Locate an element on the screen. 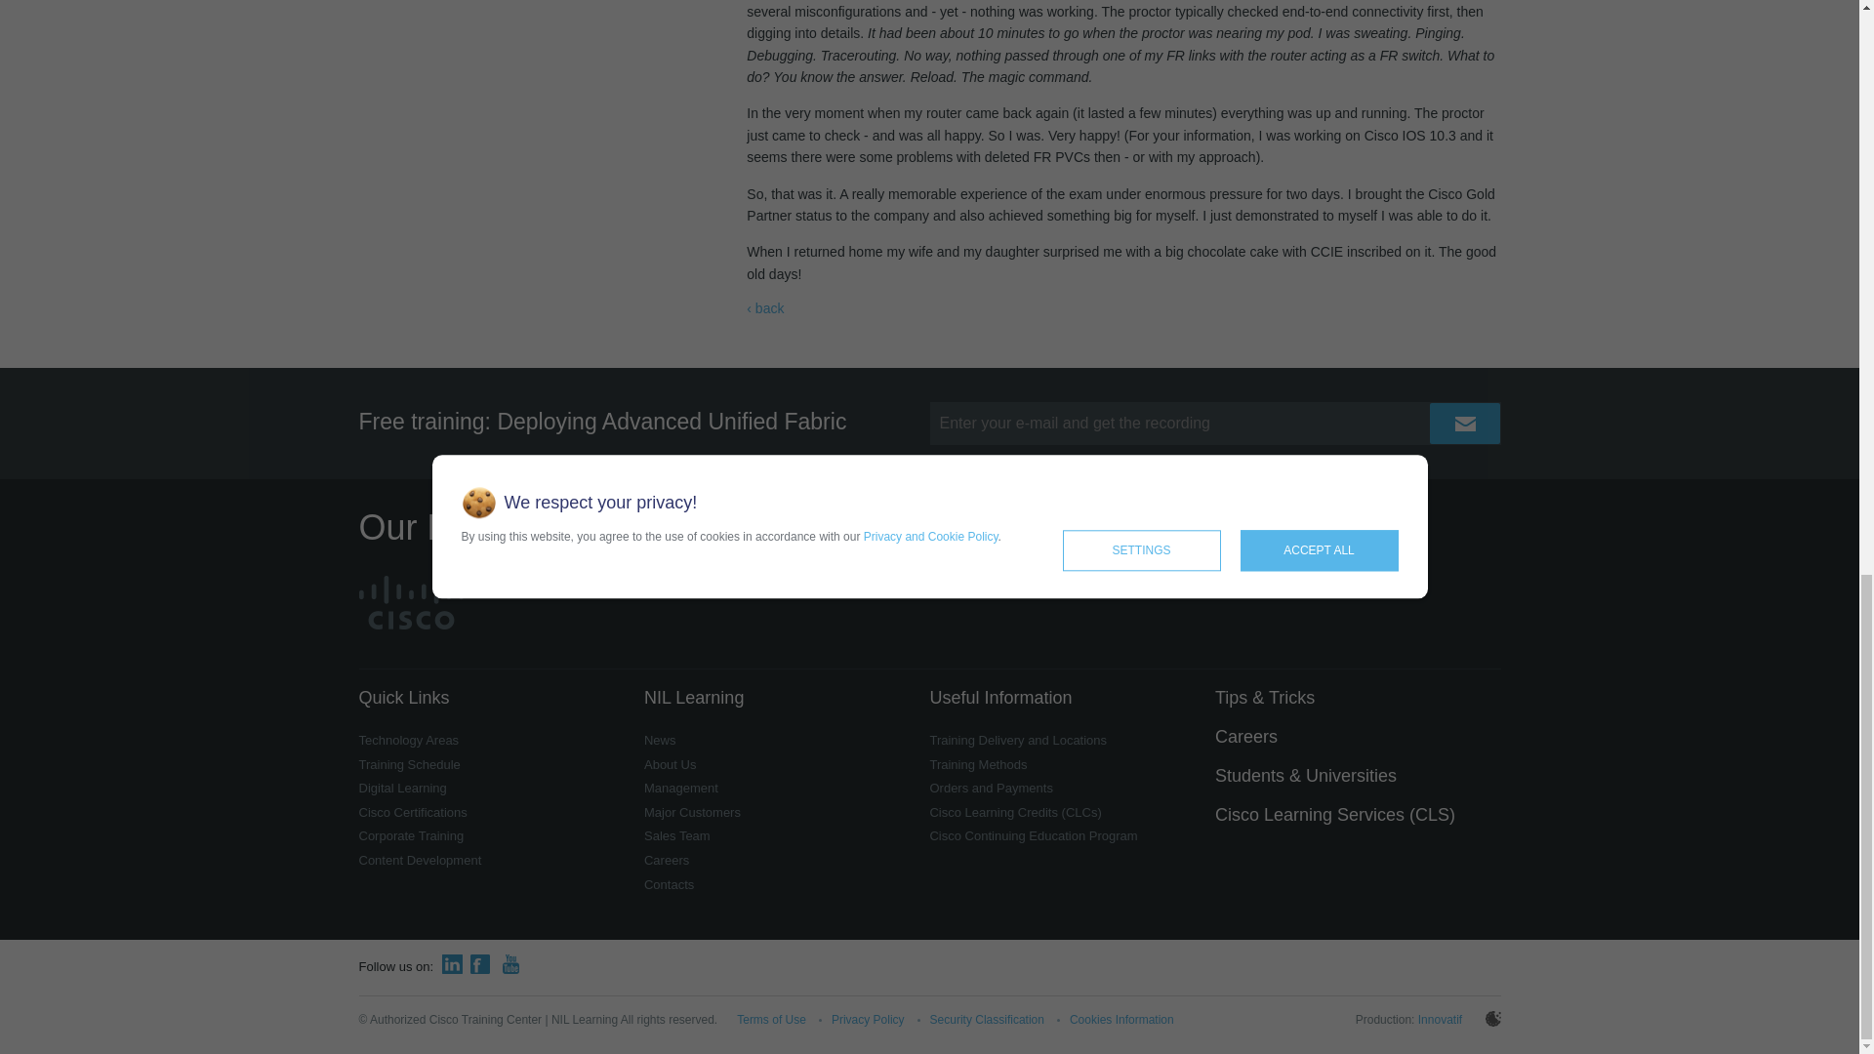 The height and width of the screenshot is (1054, 1874). Cisco Certifications is located at coordinates (413, 812).